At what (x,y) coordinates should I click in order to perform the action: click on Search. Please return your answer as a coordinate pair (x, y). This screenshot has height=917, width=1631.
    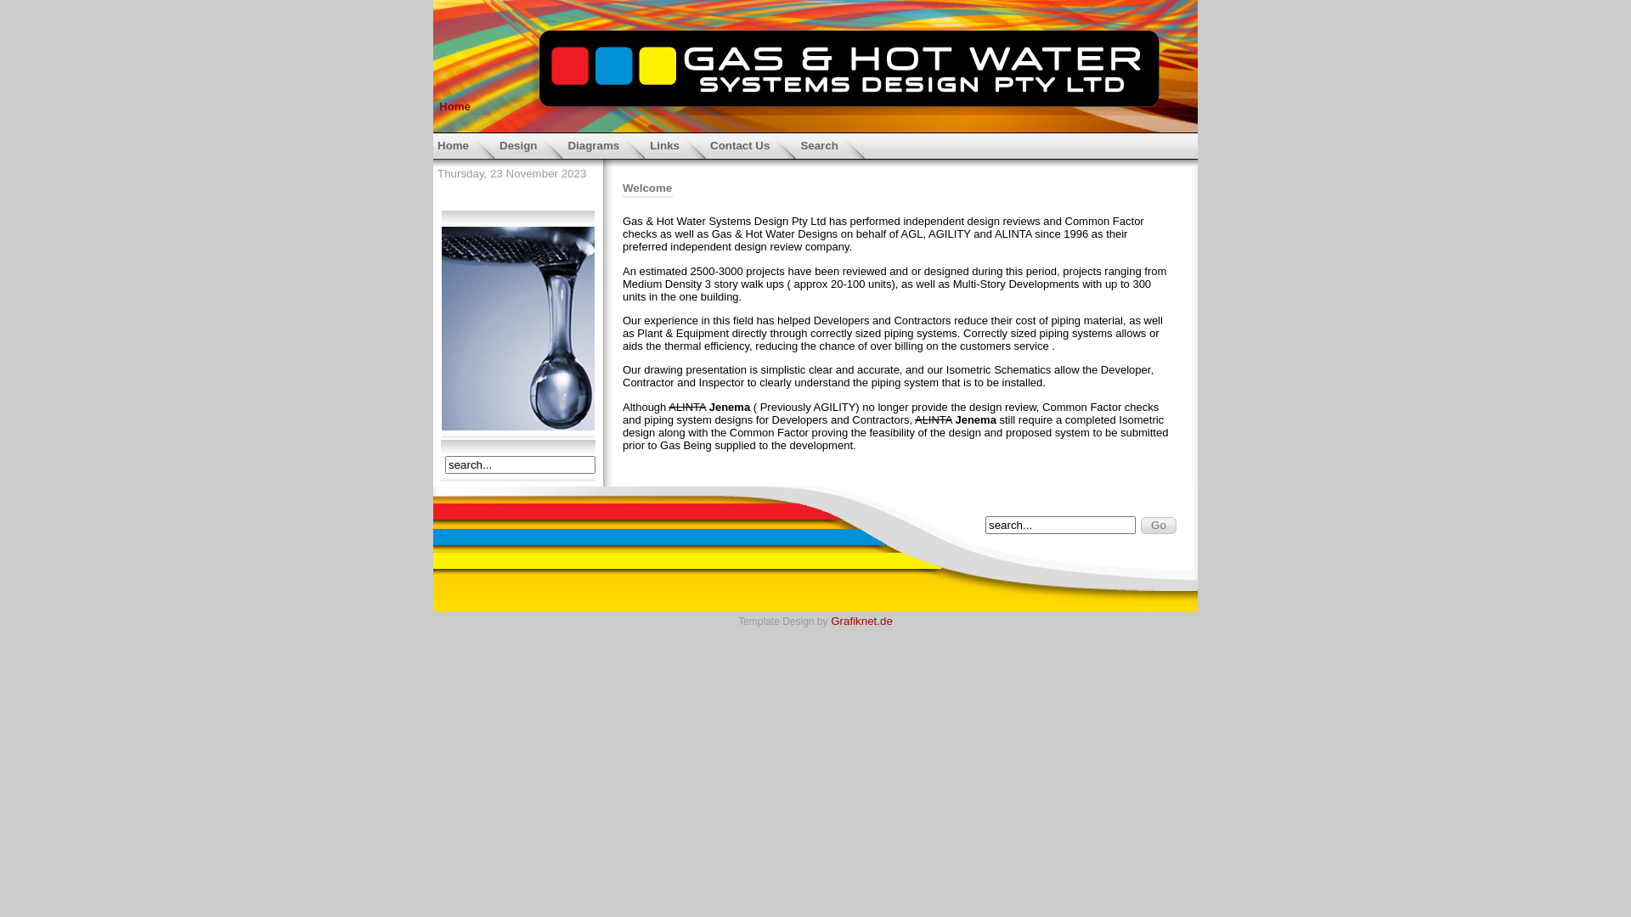
    Looking at the image, I should click on (830, 144).